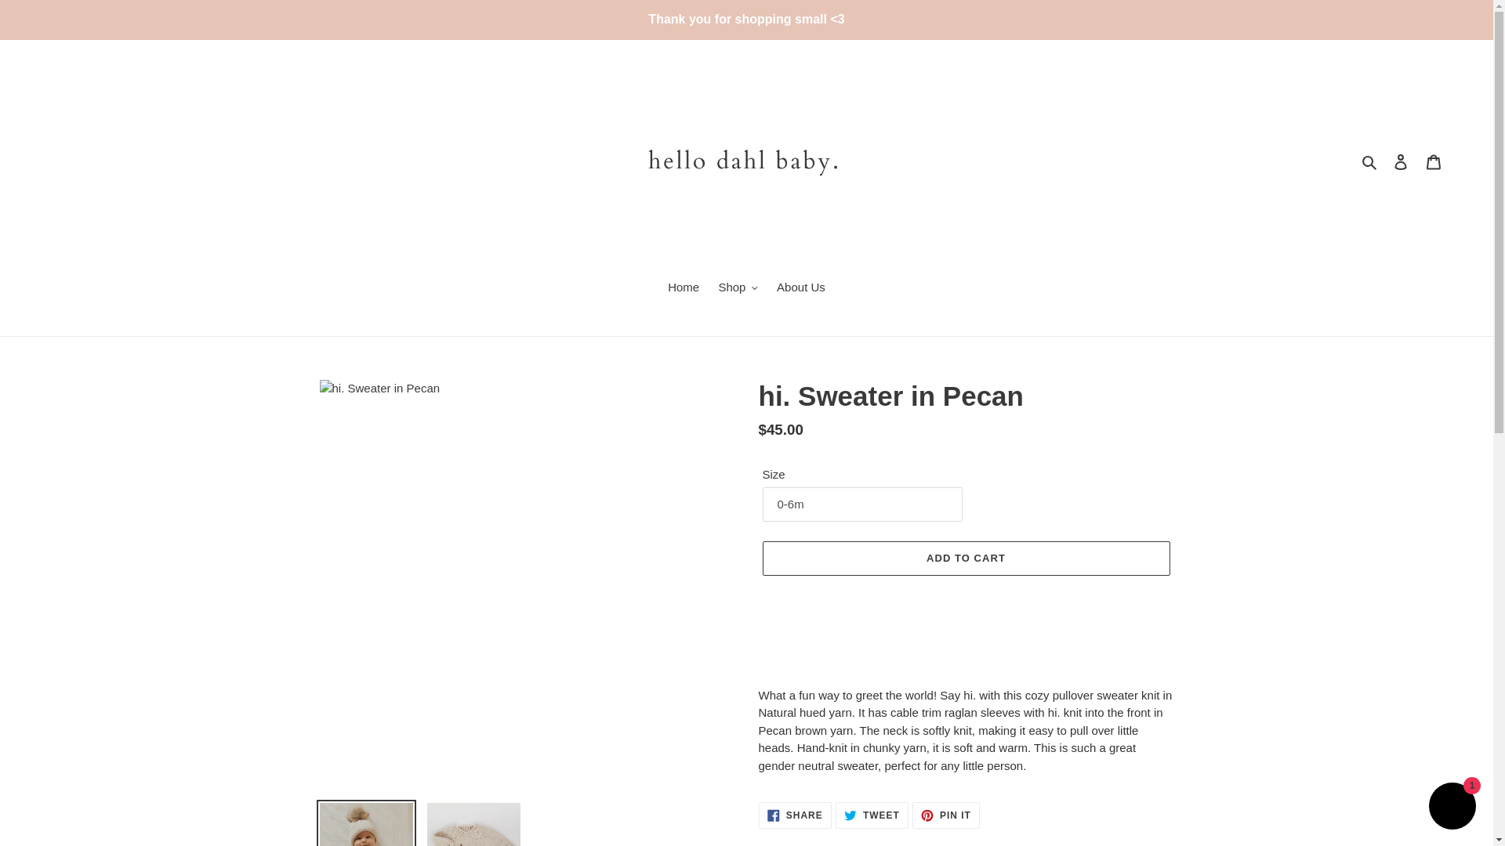 The width and height of the screenshot is (1505, 846). What do you see at coordinates (801, 289) in the screenshot?
I see `About Us` at bounding box center [801, 289].